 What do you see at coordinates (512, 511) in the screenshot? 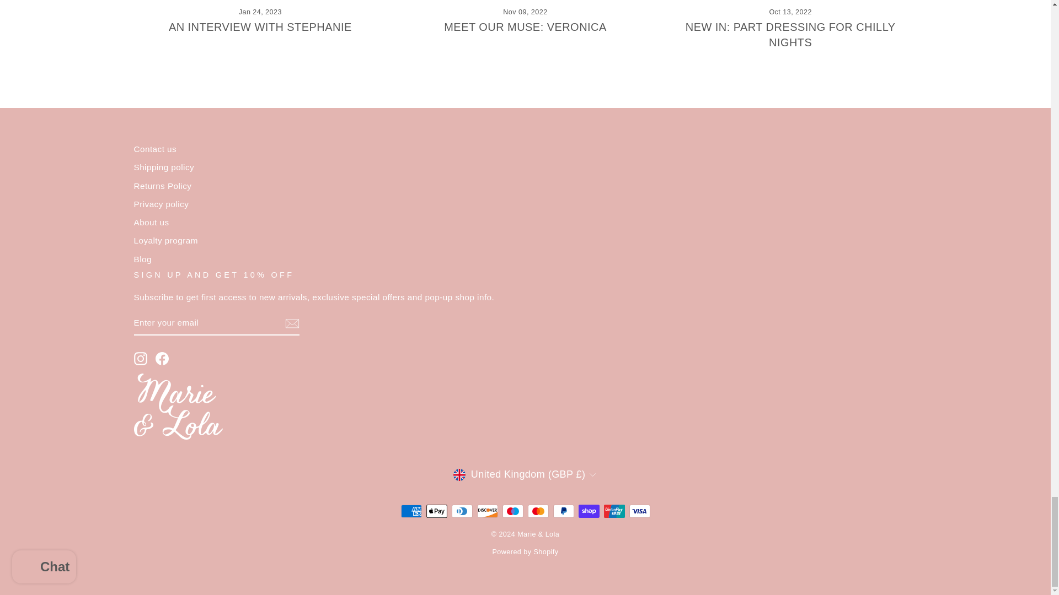
I see `Maestro` at bounding box center [512, 511].